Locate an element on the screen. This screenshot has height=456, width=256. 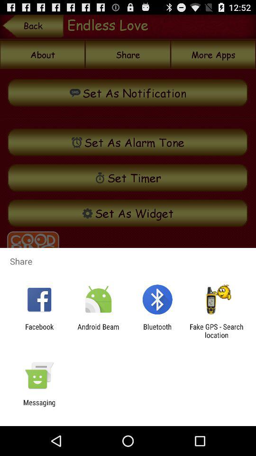
choose app to the left of the android beam is located at coordinates (39, 331).